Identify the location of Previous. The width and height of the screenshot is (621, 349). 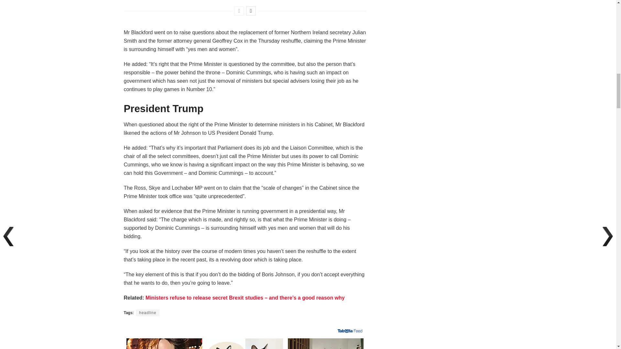
(239, 11).